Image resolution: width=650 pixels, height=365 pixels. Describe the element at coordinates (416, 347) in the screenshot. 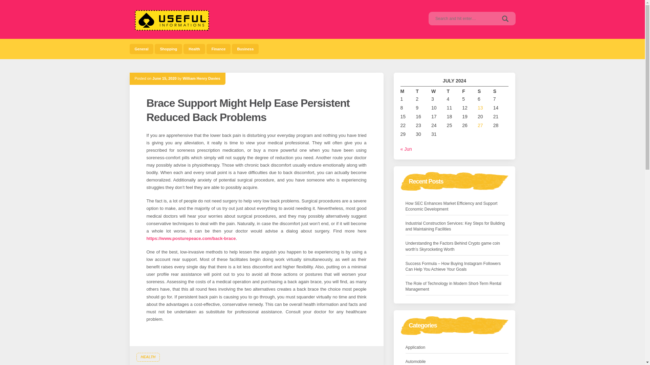

I see `Application` at that location.